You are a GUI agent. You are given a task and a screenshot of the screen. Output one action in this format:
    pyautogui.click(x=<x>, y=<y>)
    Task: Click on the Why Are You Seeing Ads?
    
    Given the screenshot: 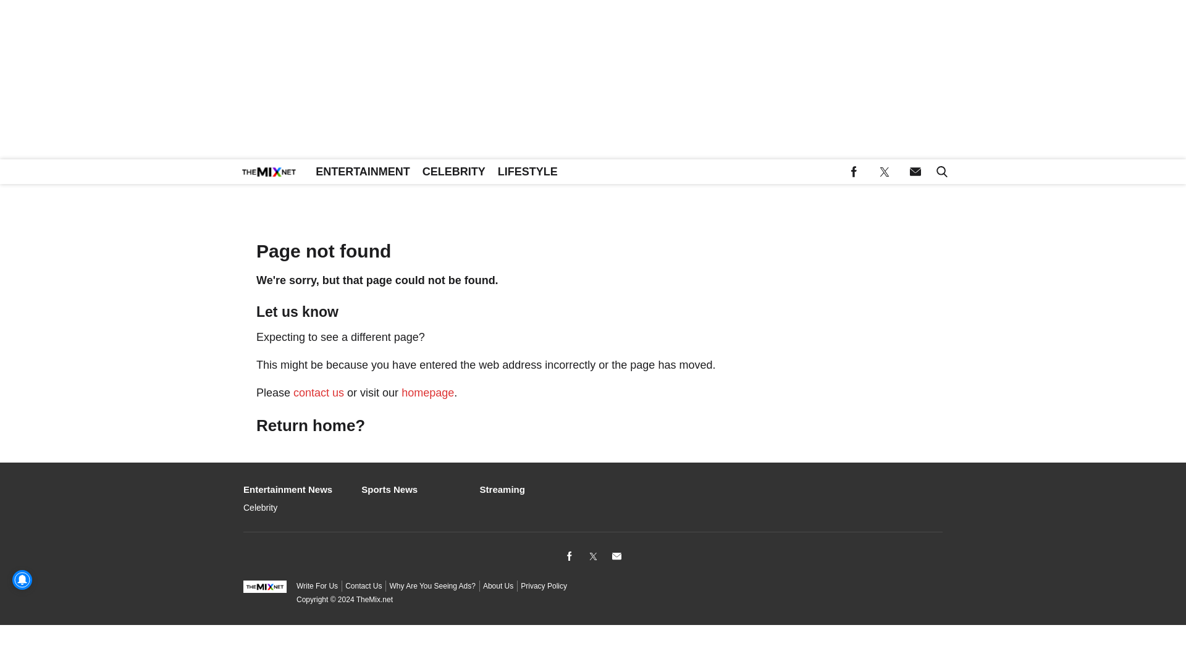 What is the action you would take?
    pyautogui.click(x=432, y=585)
    